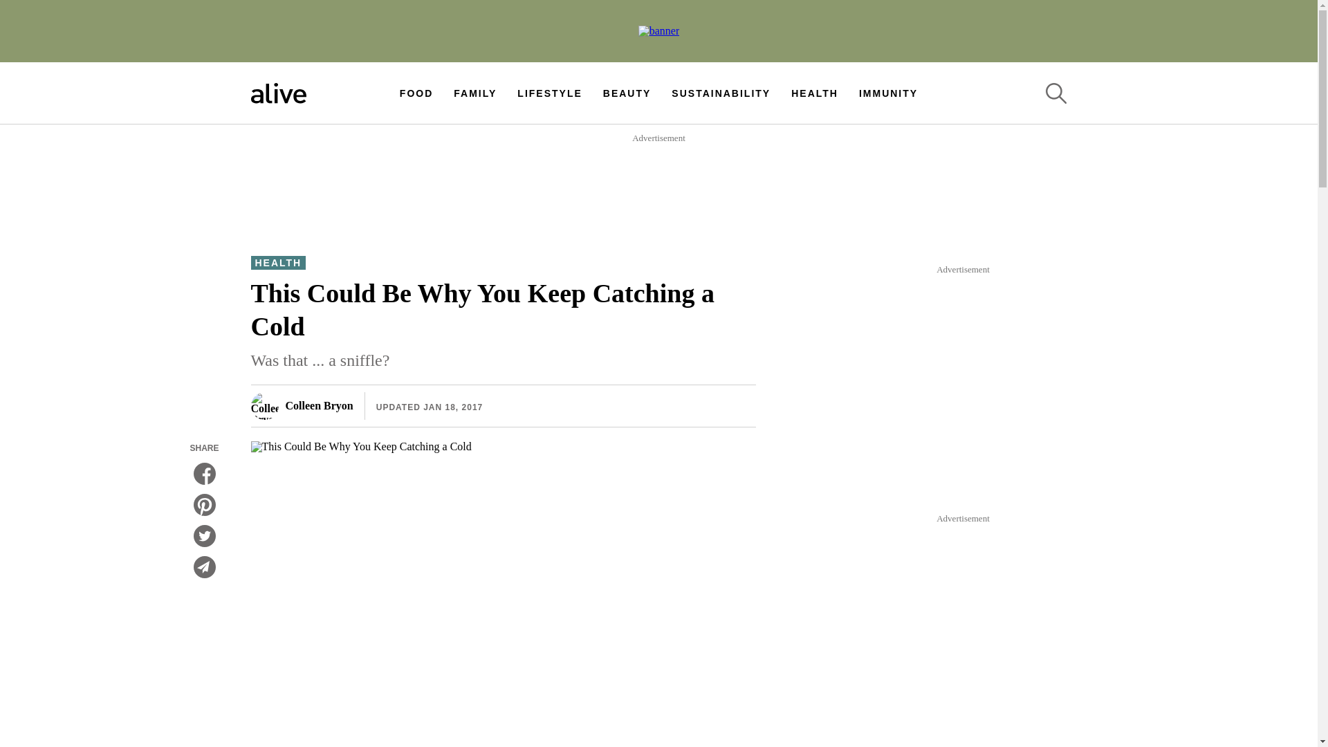 The width and height of the screenshot is (1328, 747). Describe the element at coordinates (302, 405) in the screenshot. I see `Colleen Bryon` at that location.